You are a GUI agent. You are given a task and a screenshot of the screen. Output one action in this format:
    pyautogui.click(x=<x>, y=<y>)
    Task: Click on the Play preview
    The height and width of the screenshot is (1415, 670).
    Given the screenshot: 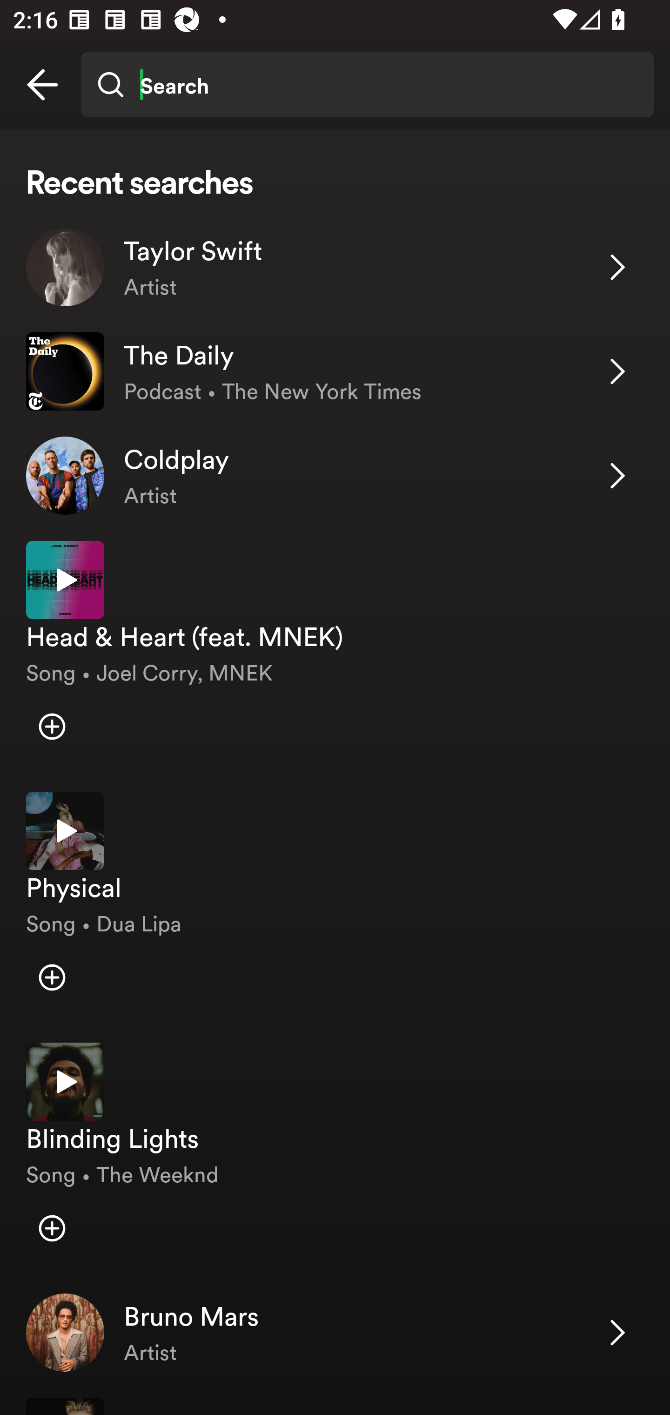 What is the action you would take?
    pyautogui.click(x=65, y=580)
    